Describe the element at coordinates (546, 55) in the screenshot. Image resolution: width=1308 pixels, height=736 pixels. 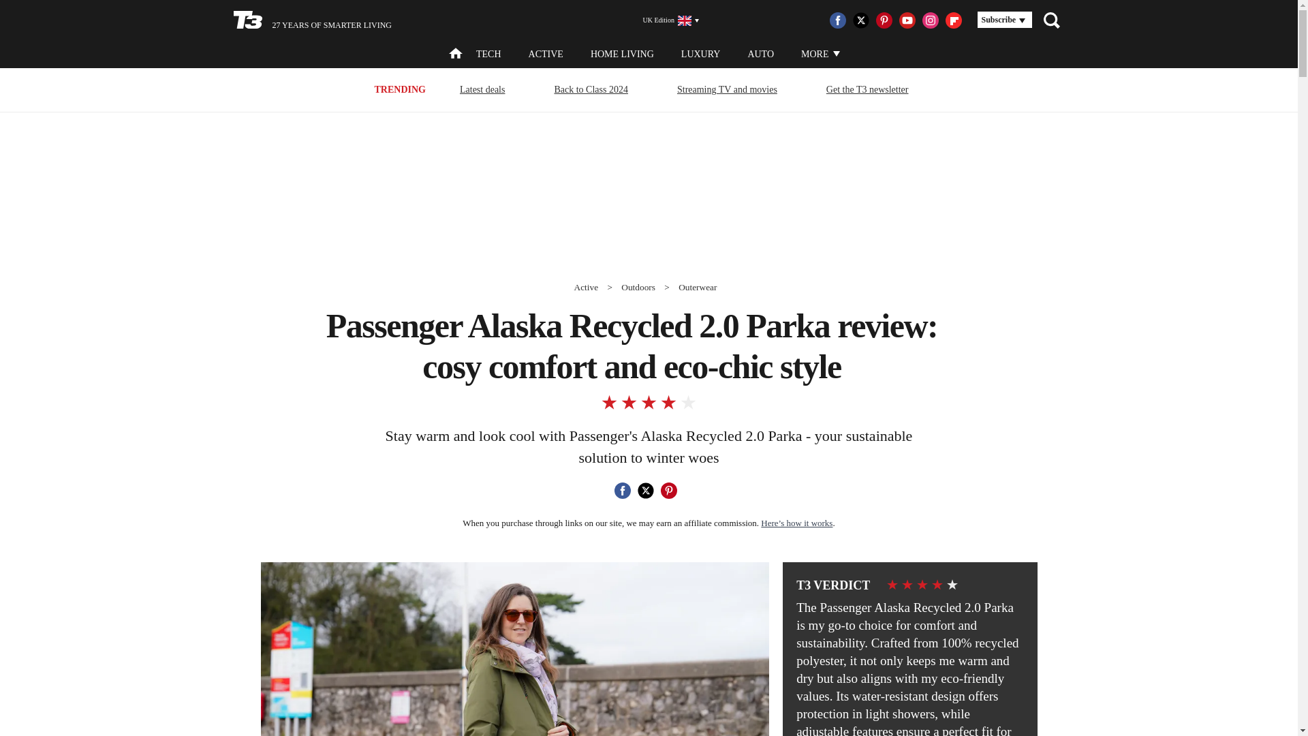
I see `ACTIVE` at that location.